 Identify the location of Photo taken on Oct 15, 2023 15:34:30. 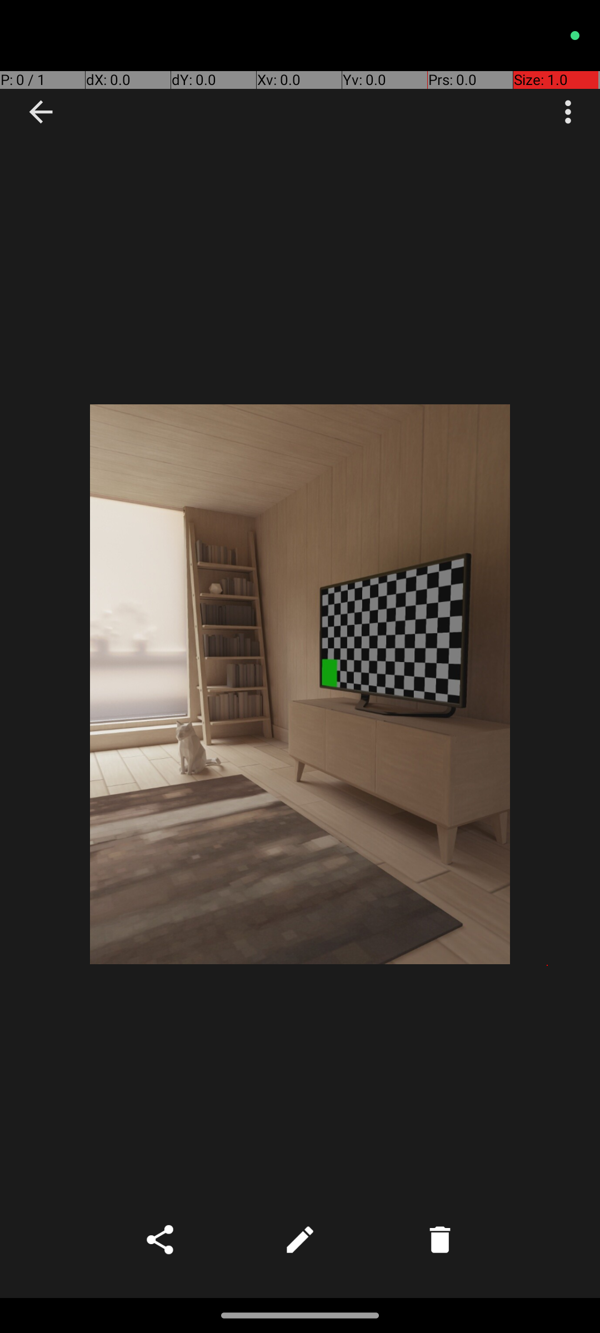
(300, 684).